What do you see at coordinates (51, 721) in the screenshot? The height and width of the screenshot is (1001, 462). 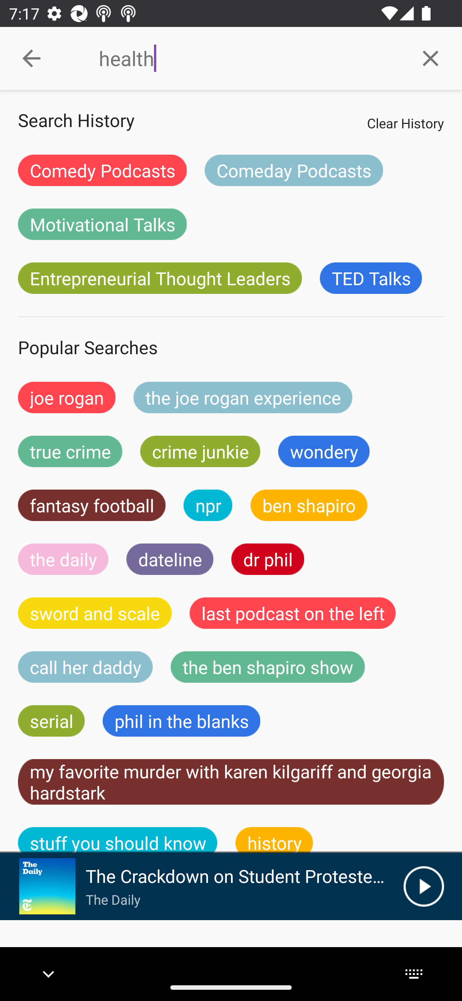 I see `serial` at bounding box center [51, 721].